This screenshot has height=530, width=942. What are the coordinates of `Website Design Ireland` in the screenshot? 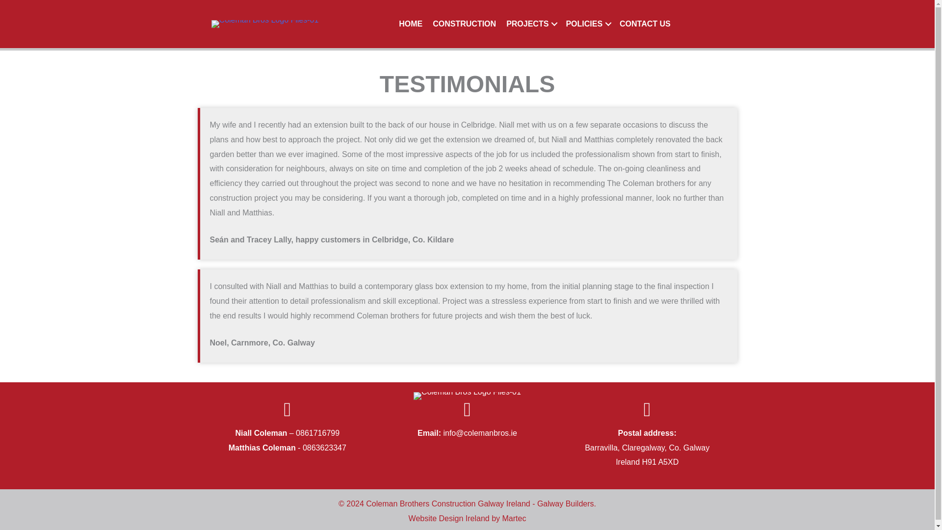 It's located at (449, 518).